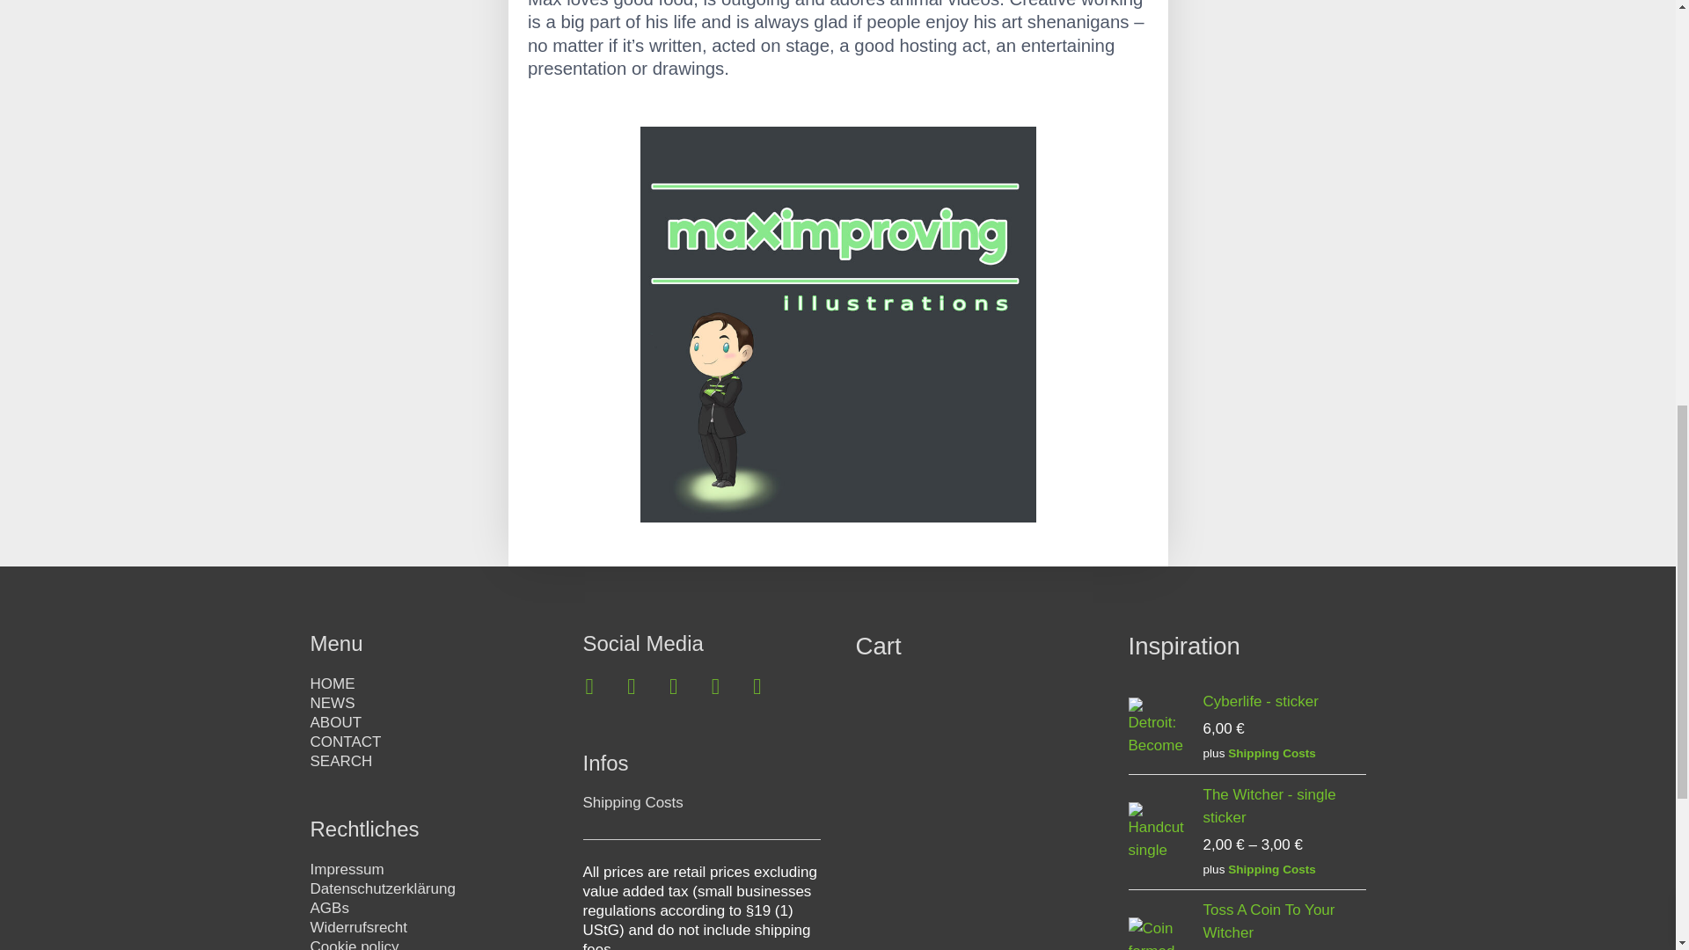 The image size is (1689, 950). Describe the element at coordinates (354, 945) in the screenshot. I see `Cookie policy` at that location.